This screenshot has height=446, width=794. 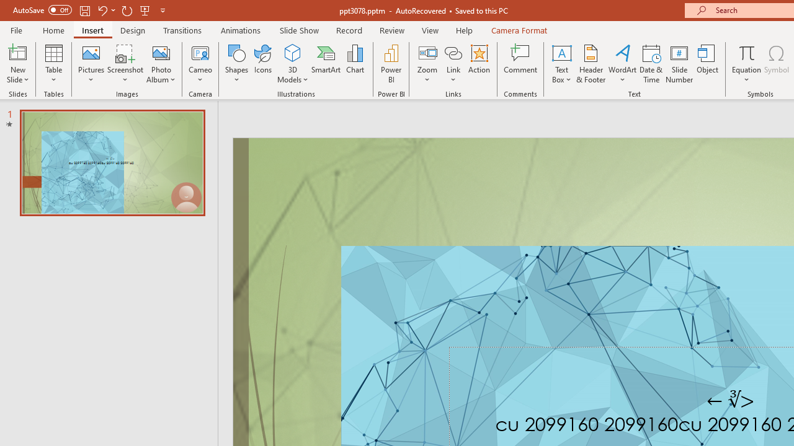 I want to click on Camera Format, so click(x=519, y=30).